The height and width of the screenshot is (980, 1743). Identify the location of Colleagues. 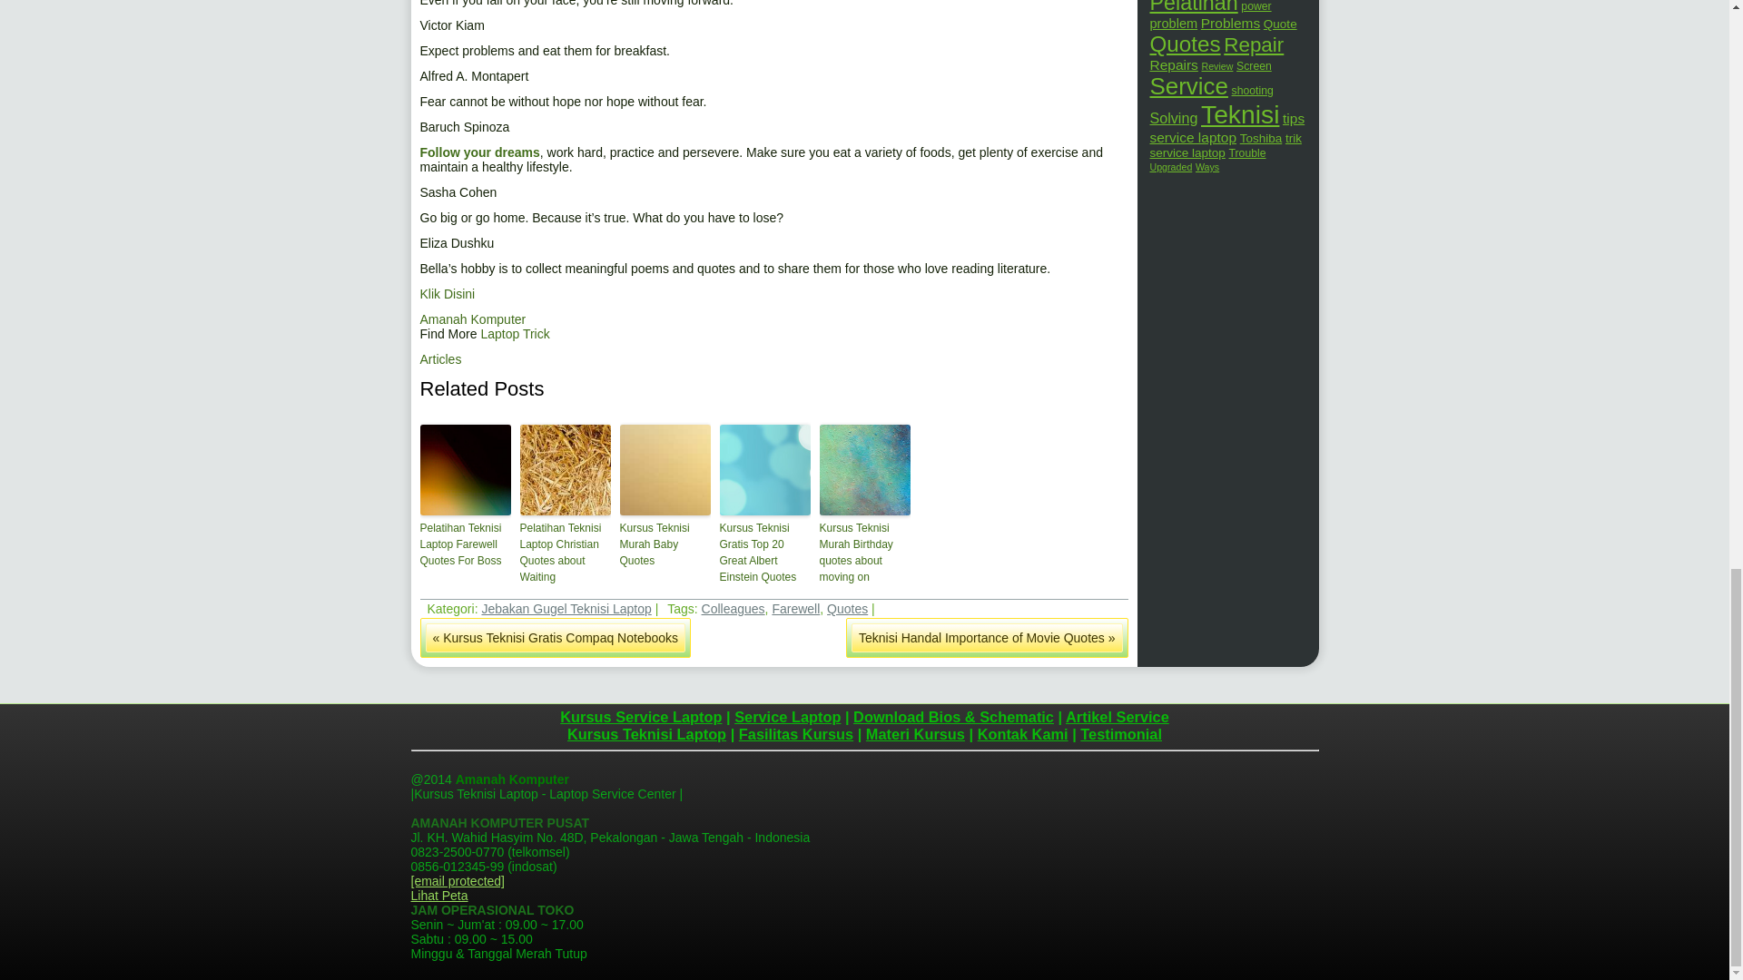
(734, 609).